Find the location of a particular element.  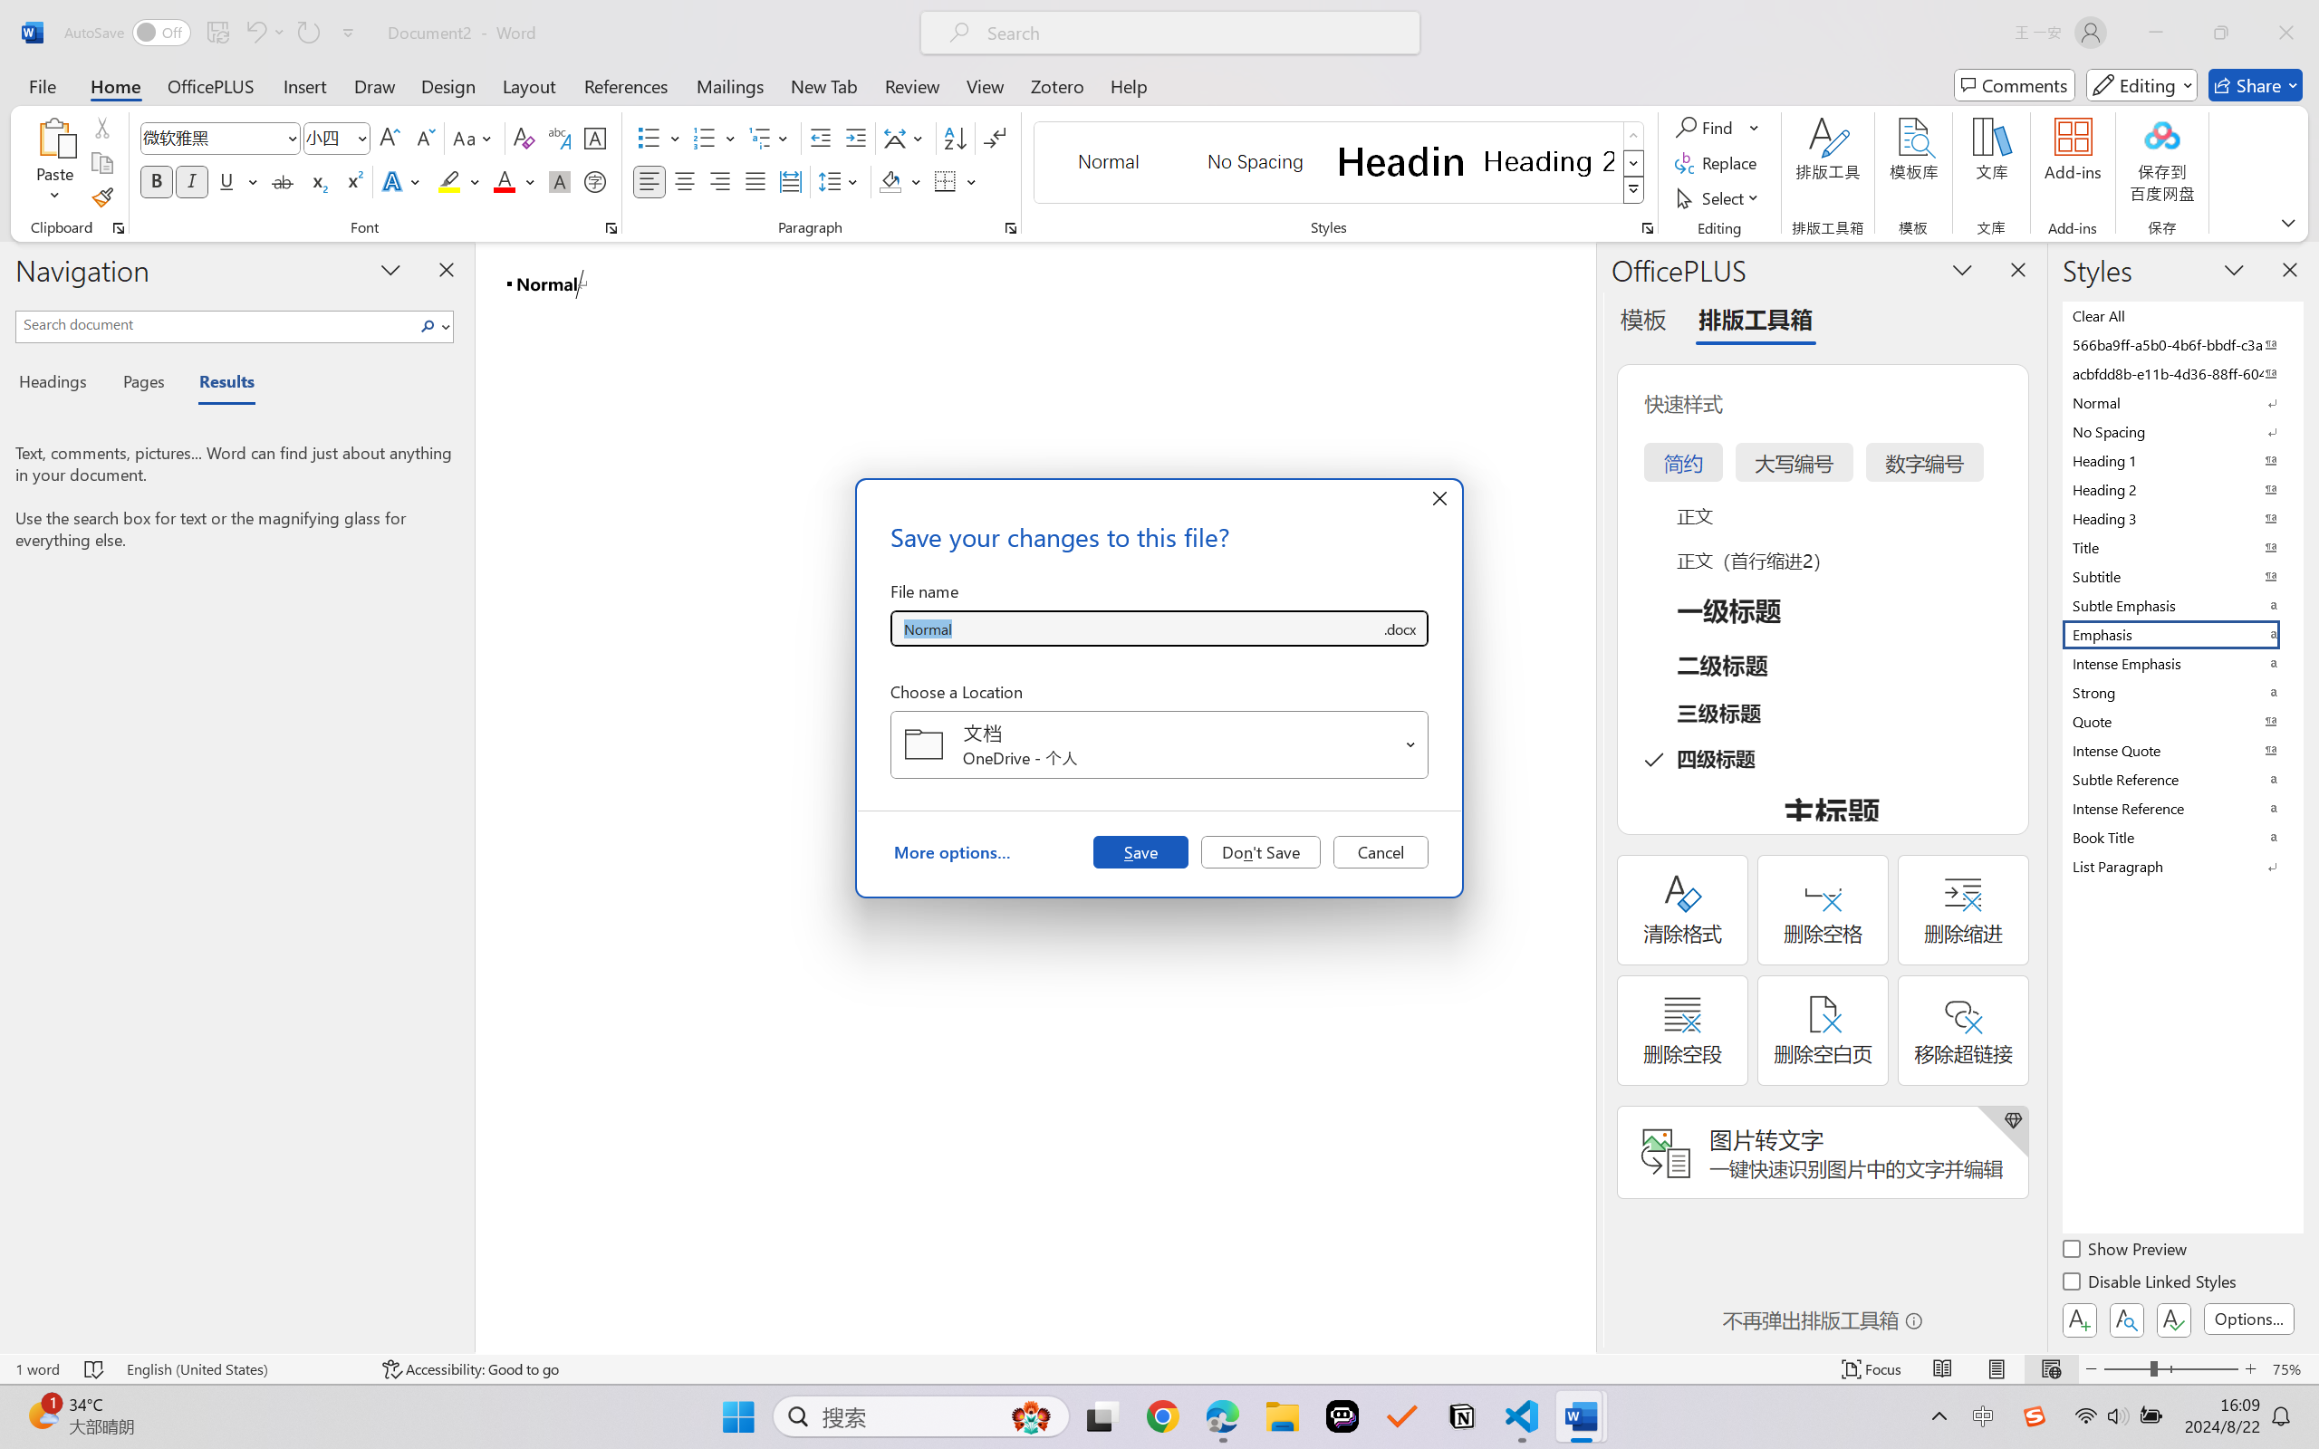

Heading 3 is located at coordinates (2181, 518).